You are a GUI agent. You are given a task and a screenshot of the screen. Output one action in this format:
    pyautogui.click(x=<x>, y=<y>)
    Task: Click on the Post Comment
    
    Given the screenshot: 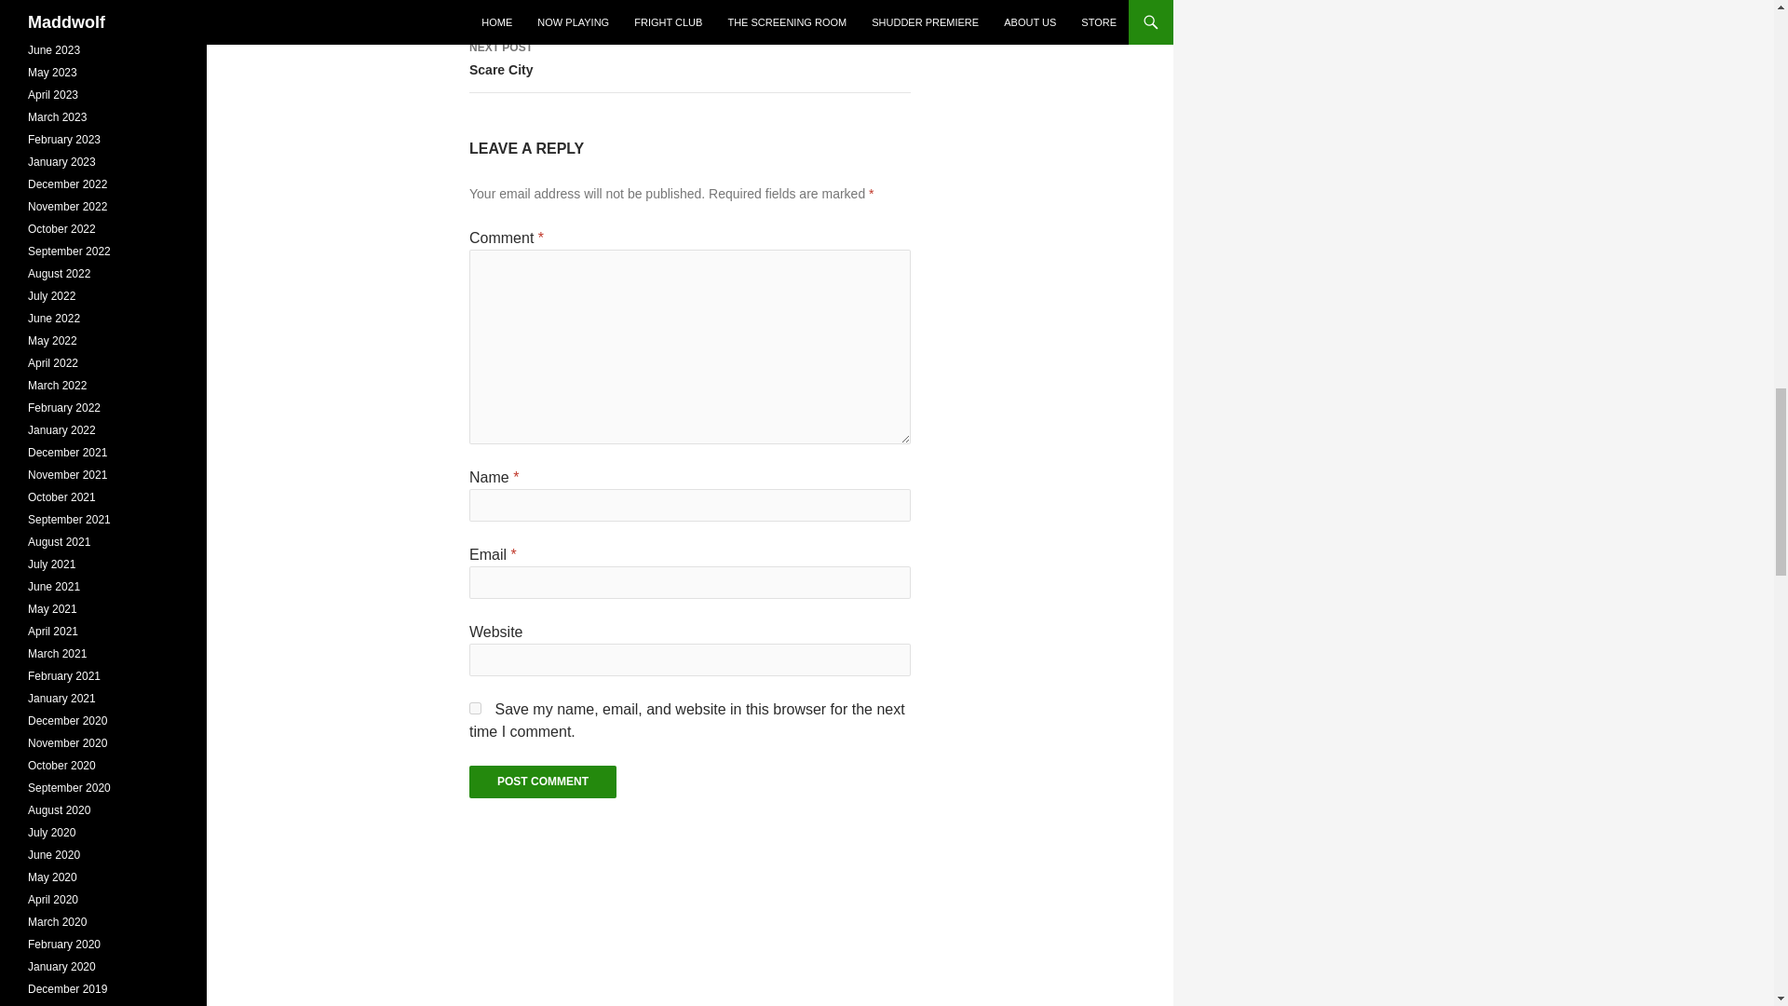 What is the action you would take?
    pyautogui.click(x=689, y=60)
    